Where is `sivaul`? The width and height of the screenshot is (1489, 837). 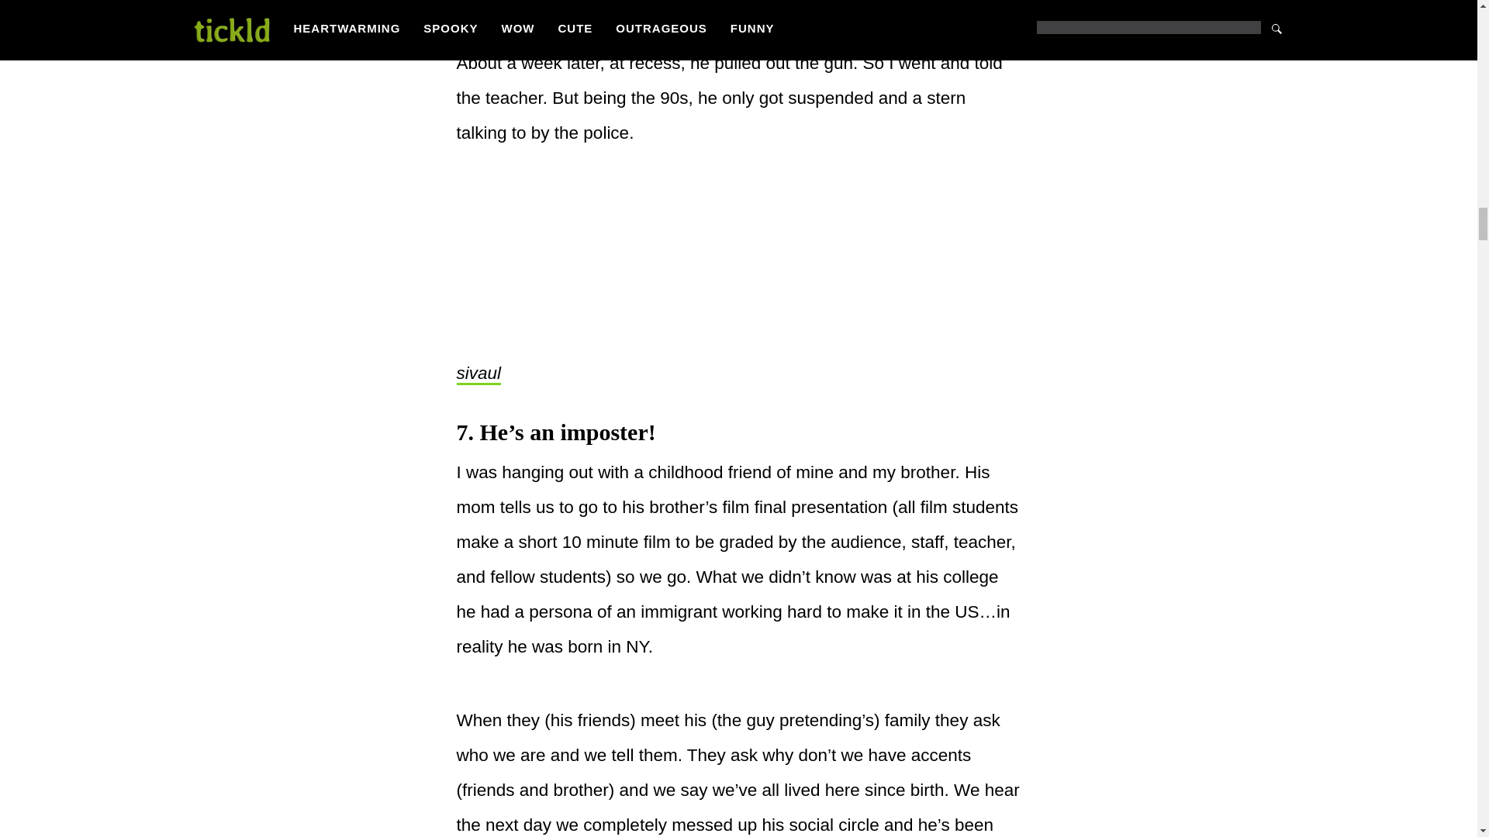 sivaul is located at coordinates (478, 374).